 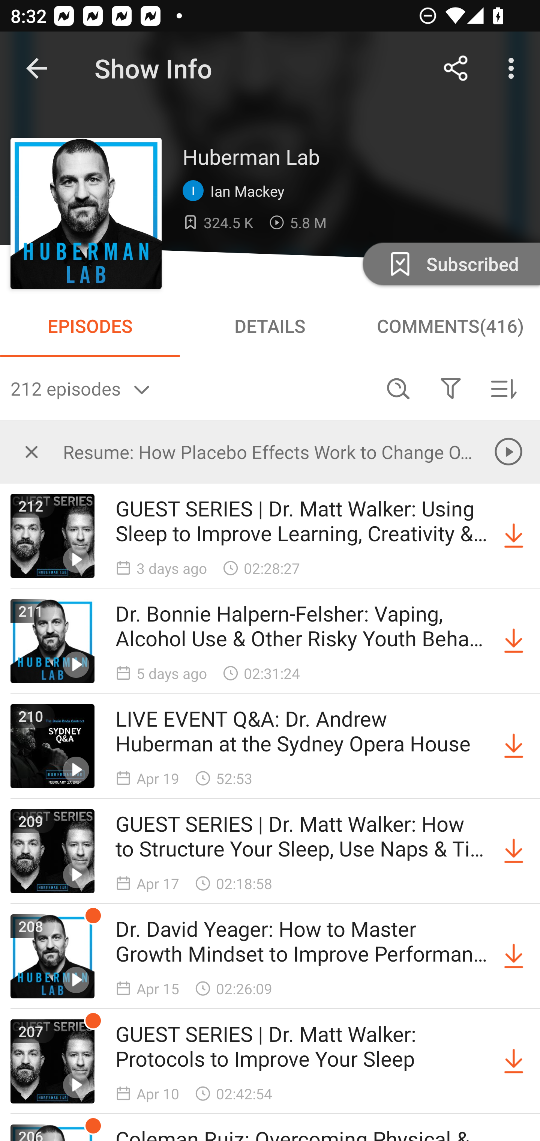 I want to click on , so click(x=31, y=452).